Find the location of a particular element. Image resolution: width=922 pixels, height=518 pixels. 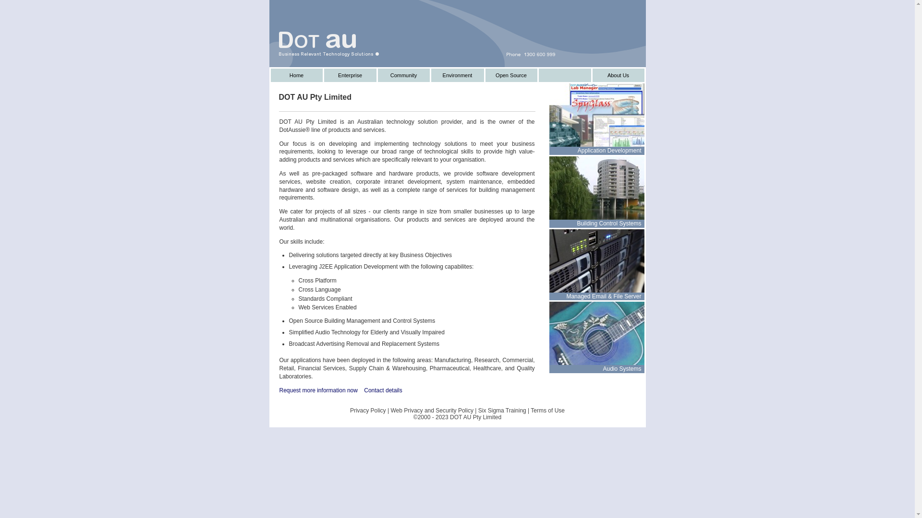

Terms of Use is located at coordinates (547, 411).